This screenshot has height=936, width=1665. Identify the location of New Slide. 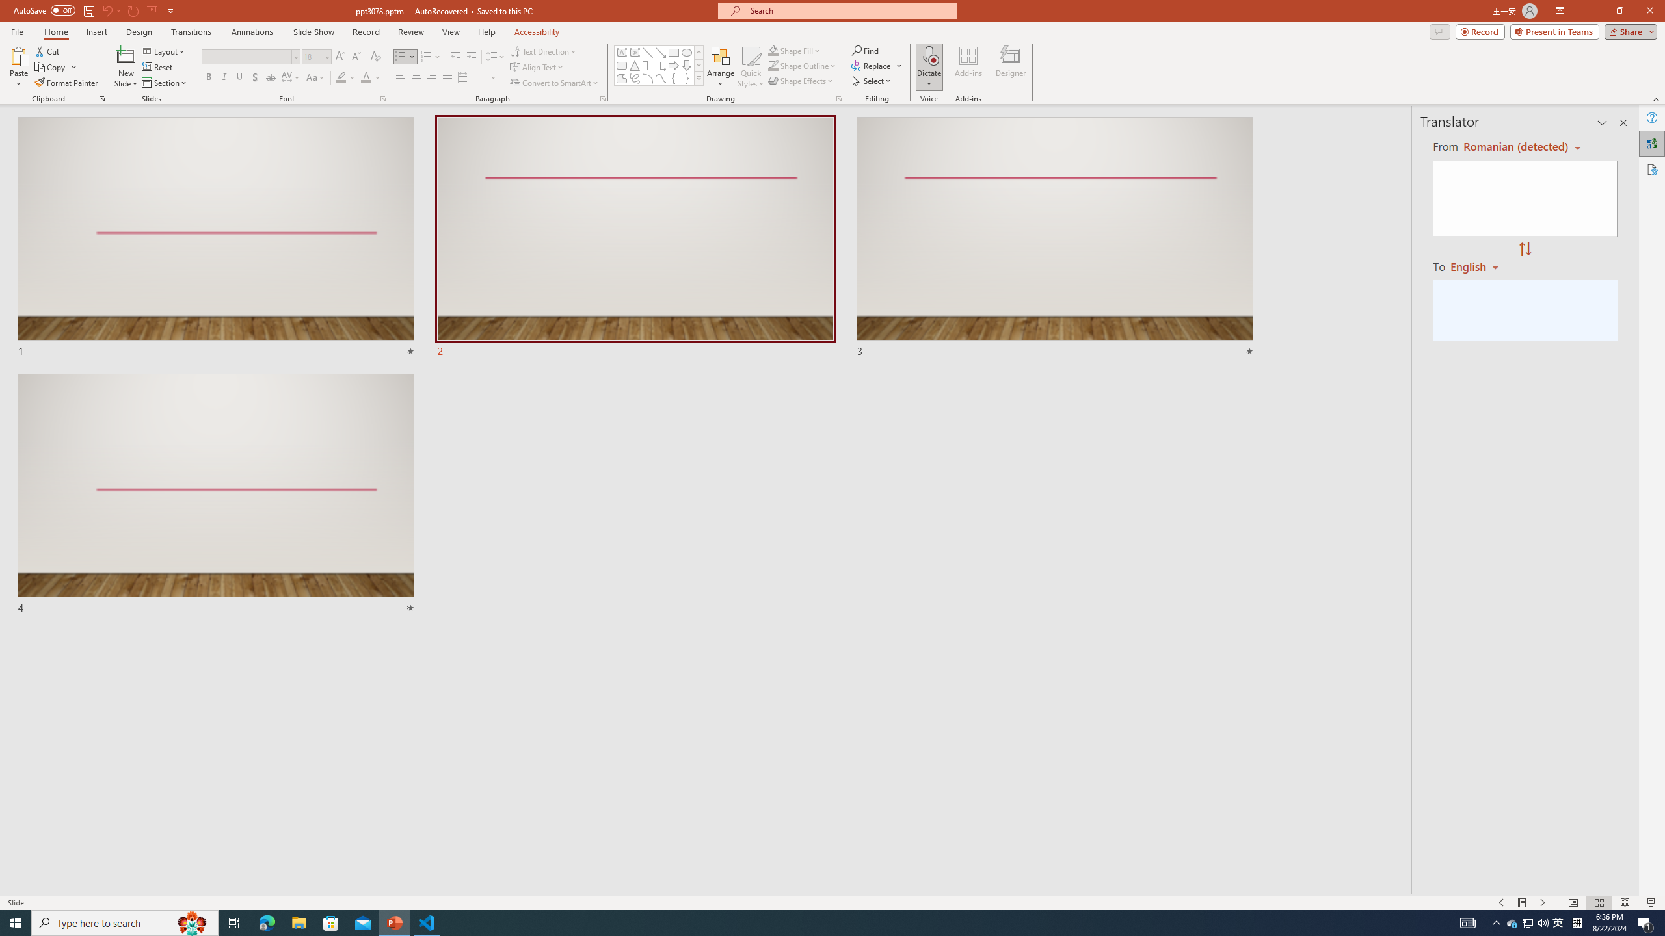
(126, 67).